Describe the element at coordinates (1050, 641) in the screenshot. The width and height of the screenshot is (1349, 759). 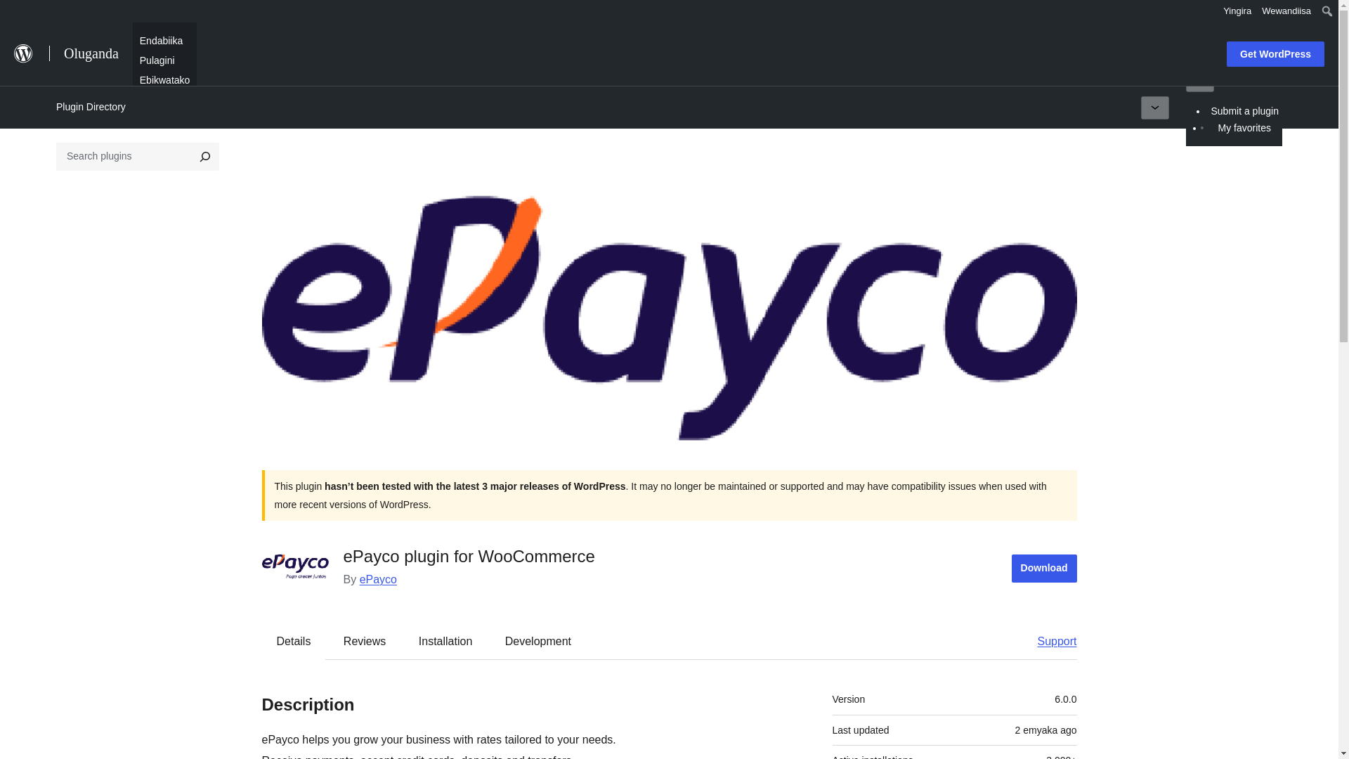
I see `Support` at that location.